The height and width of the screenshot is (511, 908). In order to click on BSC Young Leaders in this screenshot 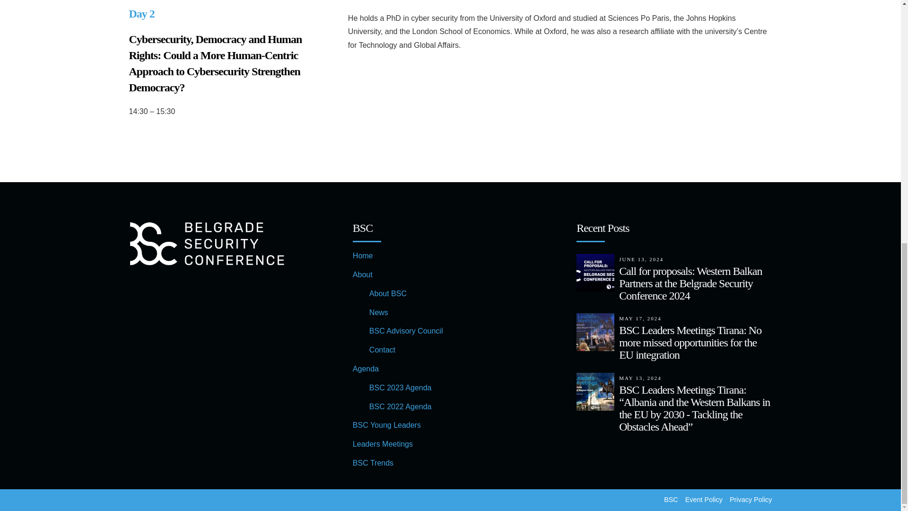, I will do `click(387, 425)`.